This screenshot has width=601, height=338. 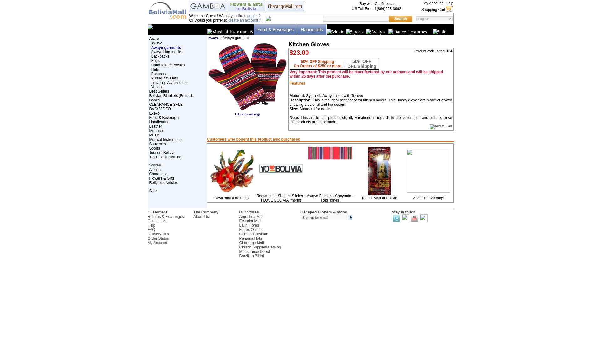 What do you see at coordinates (375, 32) in the screenshot?
I see ` Awayo ` at bounding box center [375, 32].